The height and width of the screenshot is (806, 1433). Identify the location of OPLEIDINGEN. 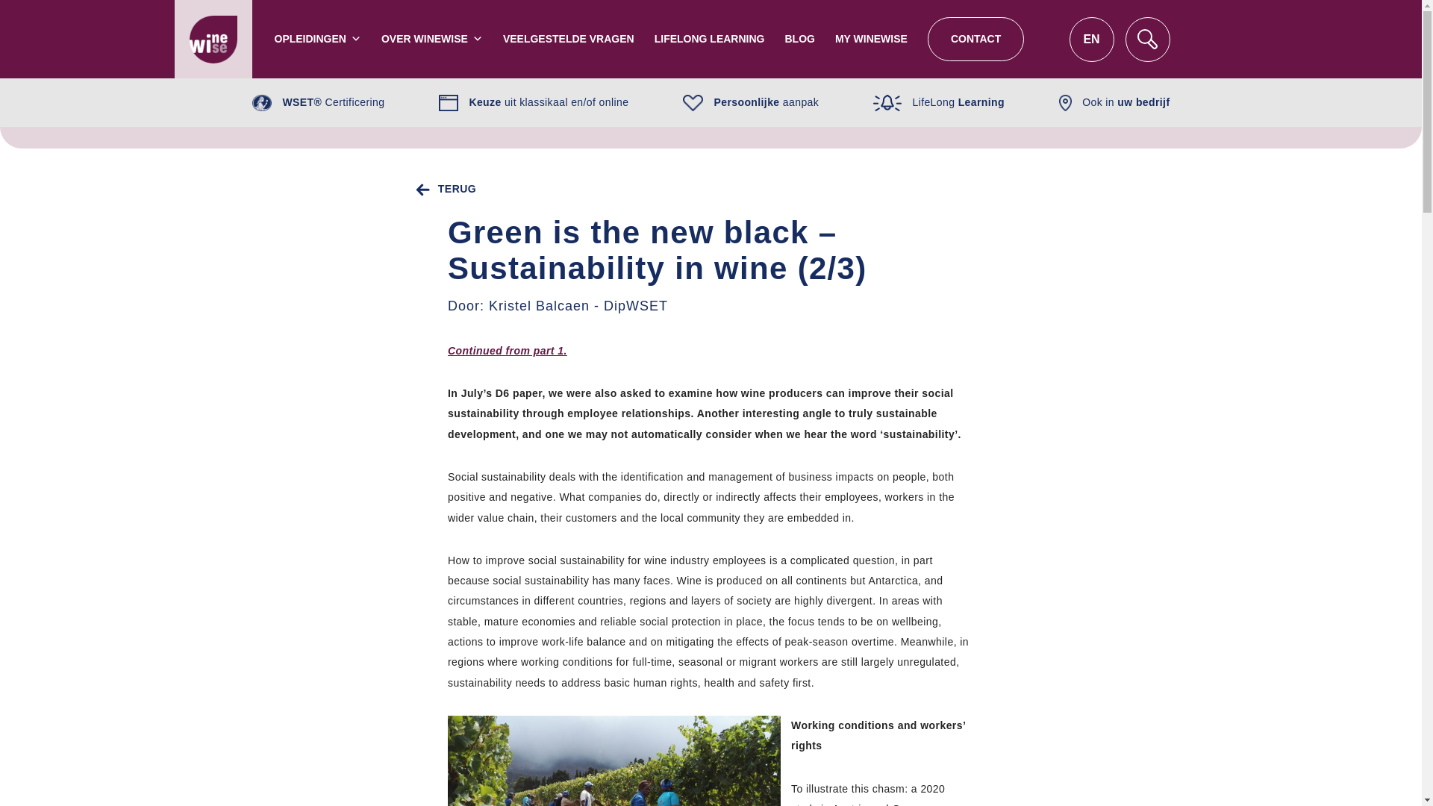
(318, 39).